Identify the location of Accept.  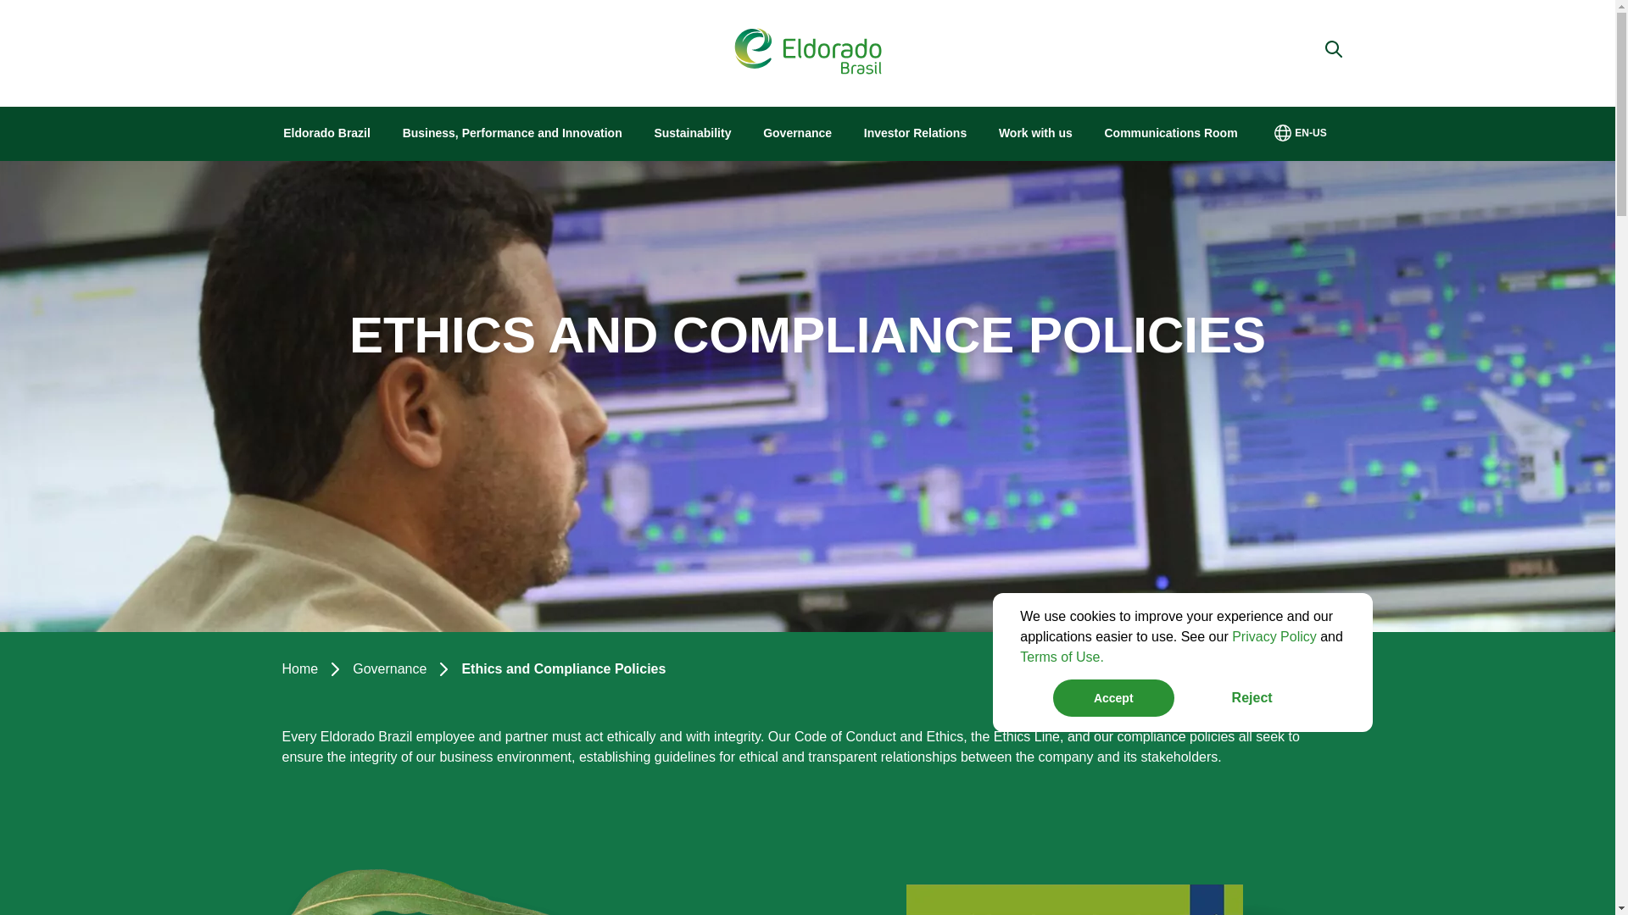
(1113, 698).